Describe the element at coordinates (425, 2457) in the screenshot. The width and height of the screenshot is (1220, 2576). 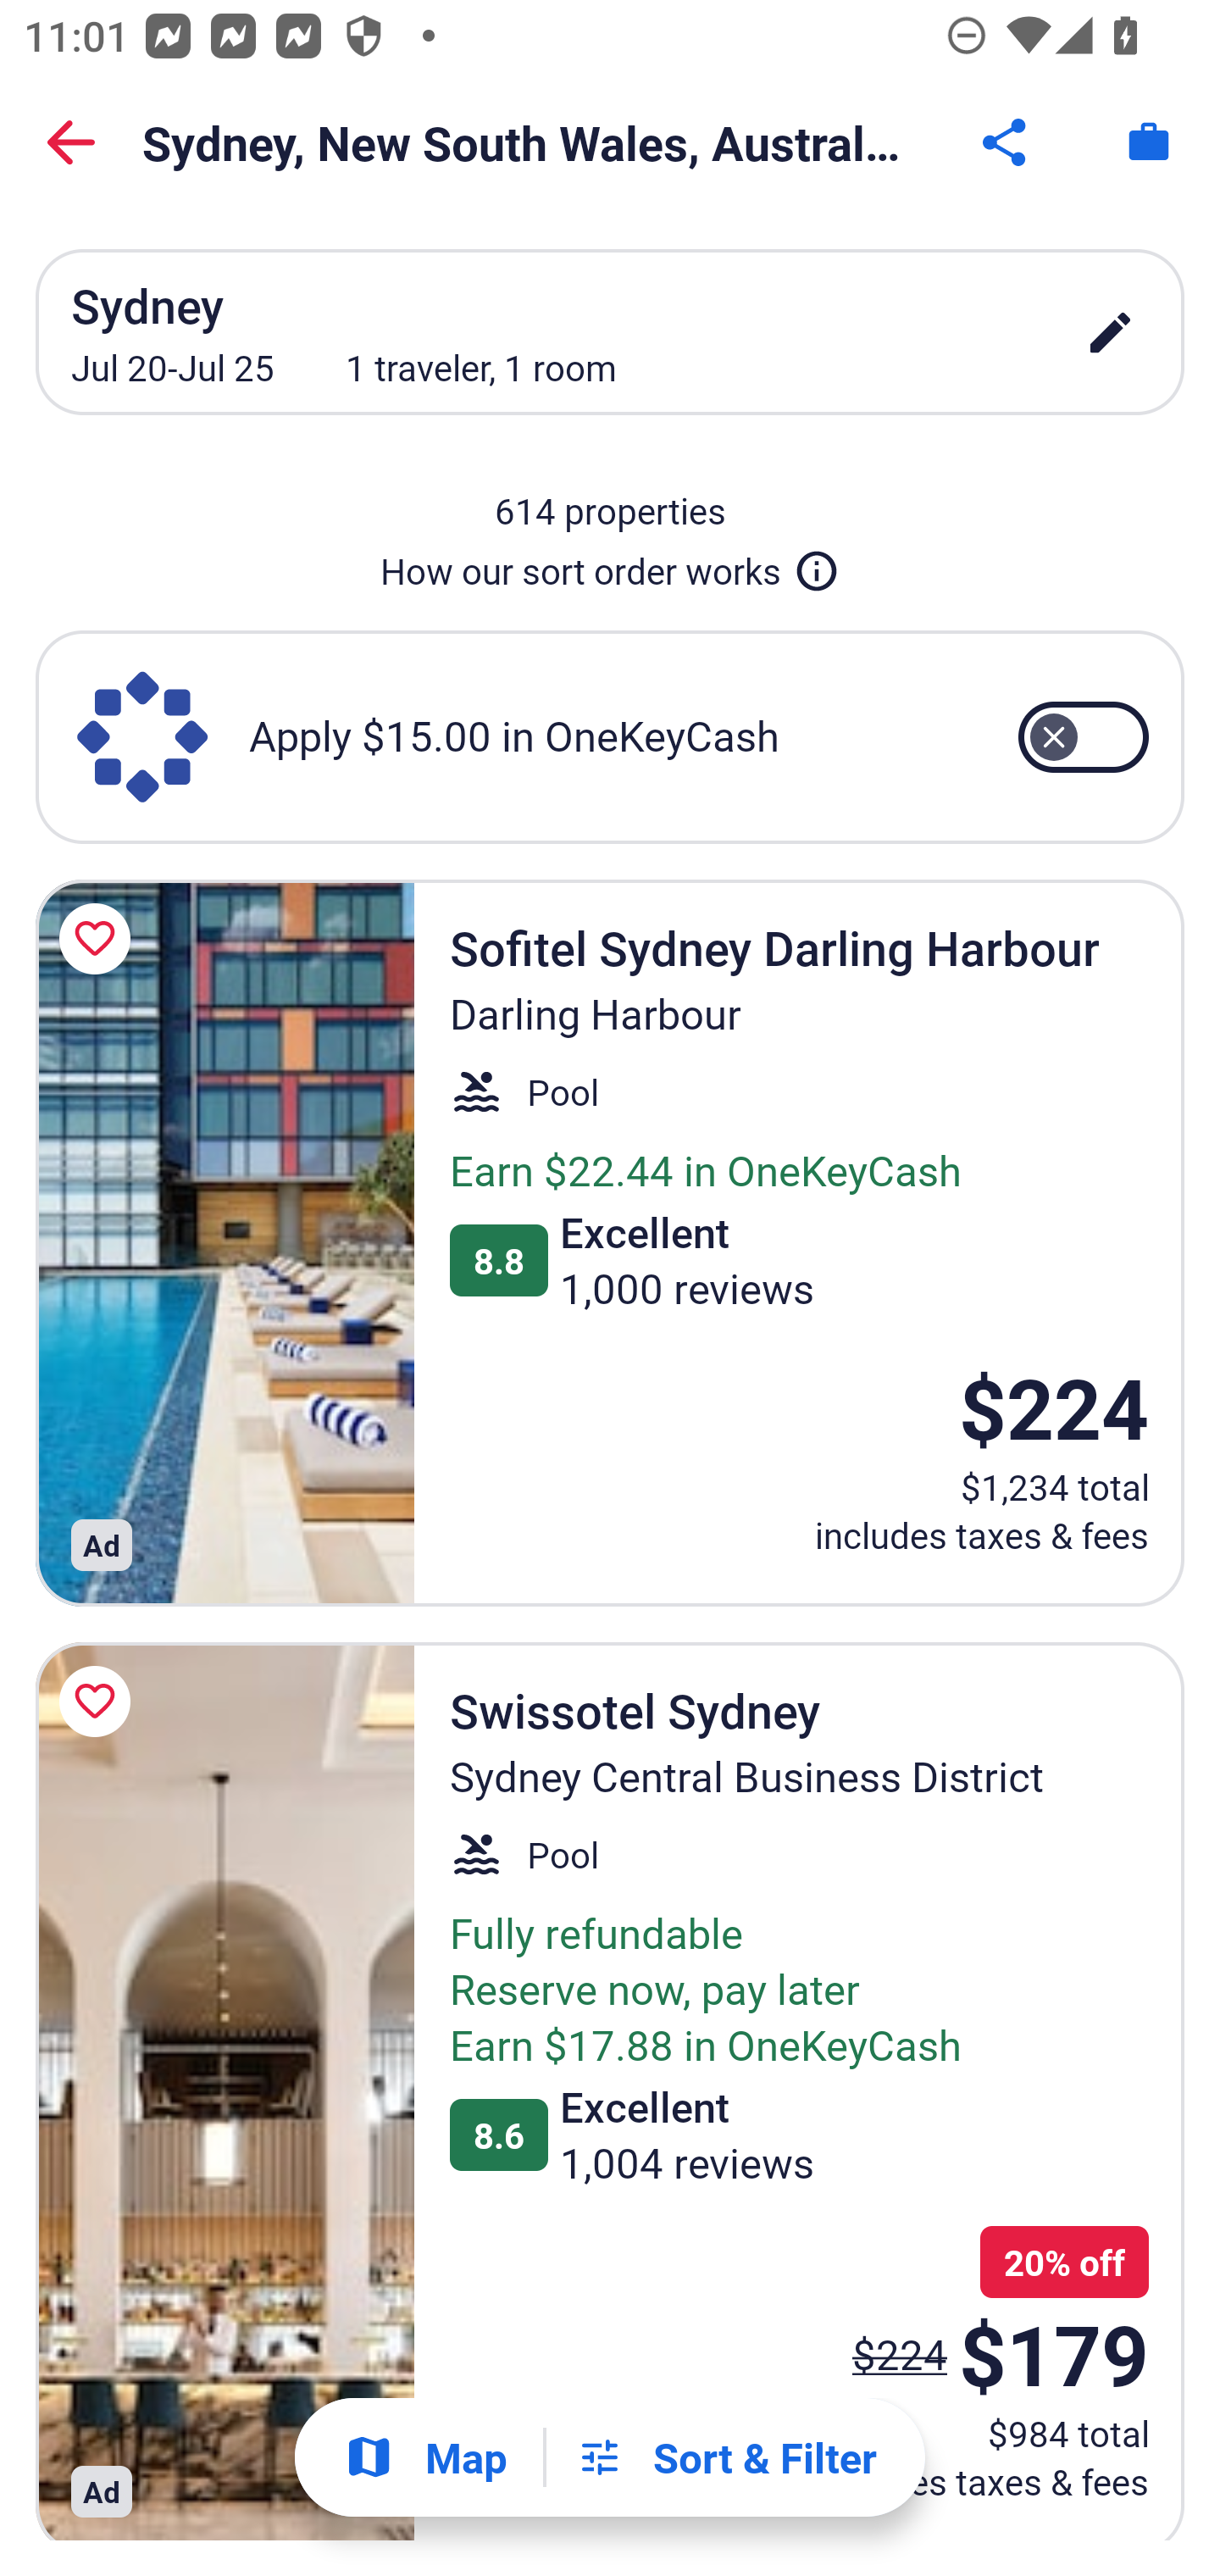
I see `Show map Map Show map Button` at that location.